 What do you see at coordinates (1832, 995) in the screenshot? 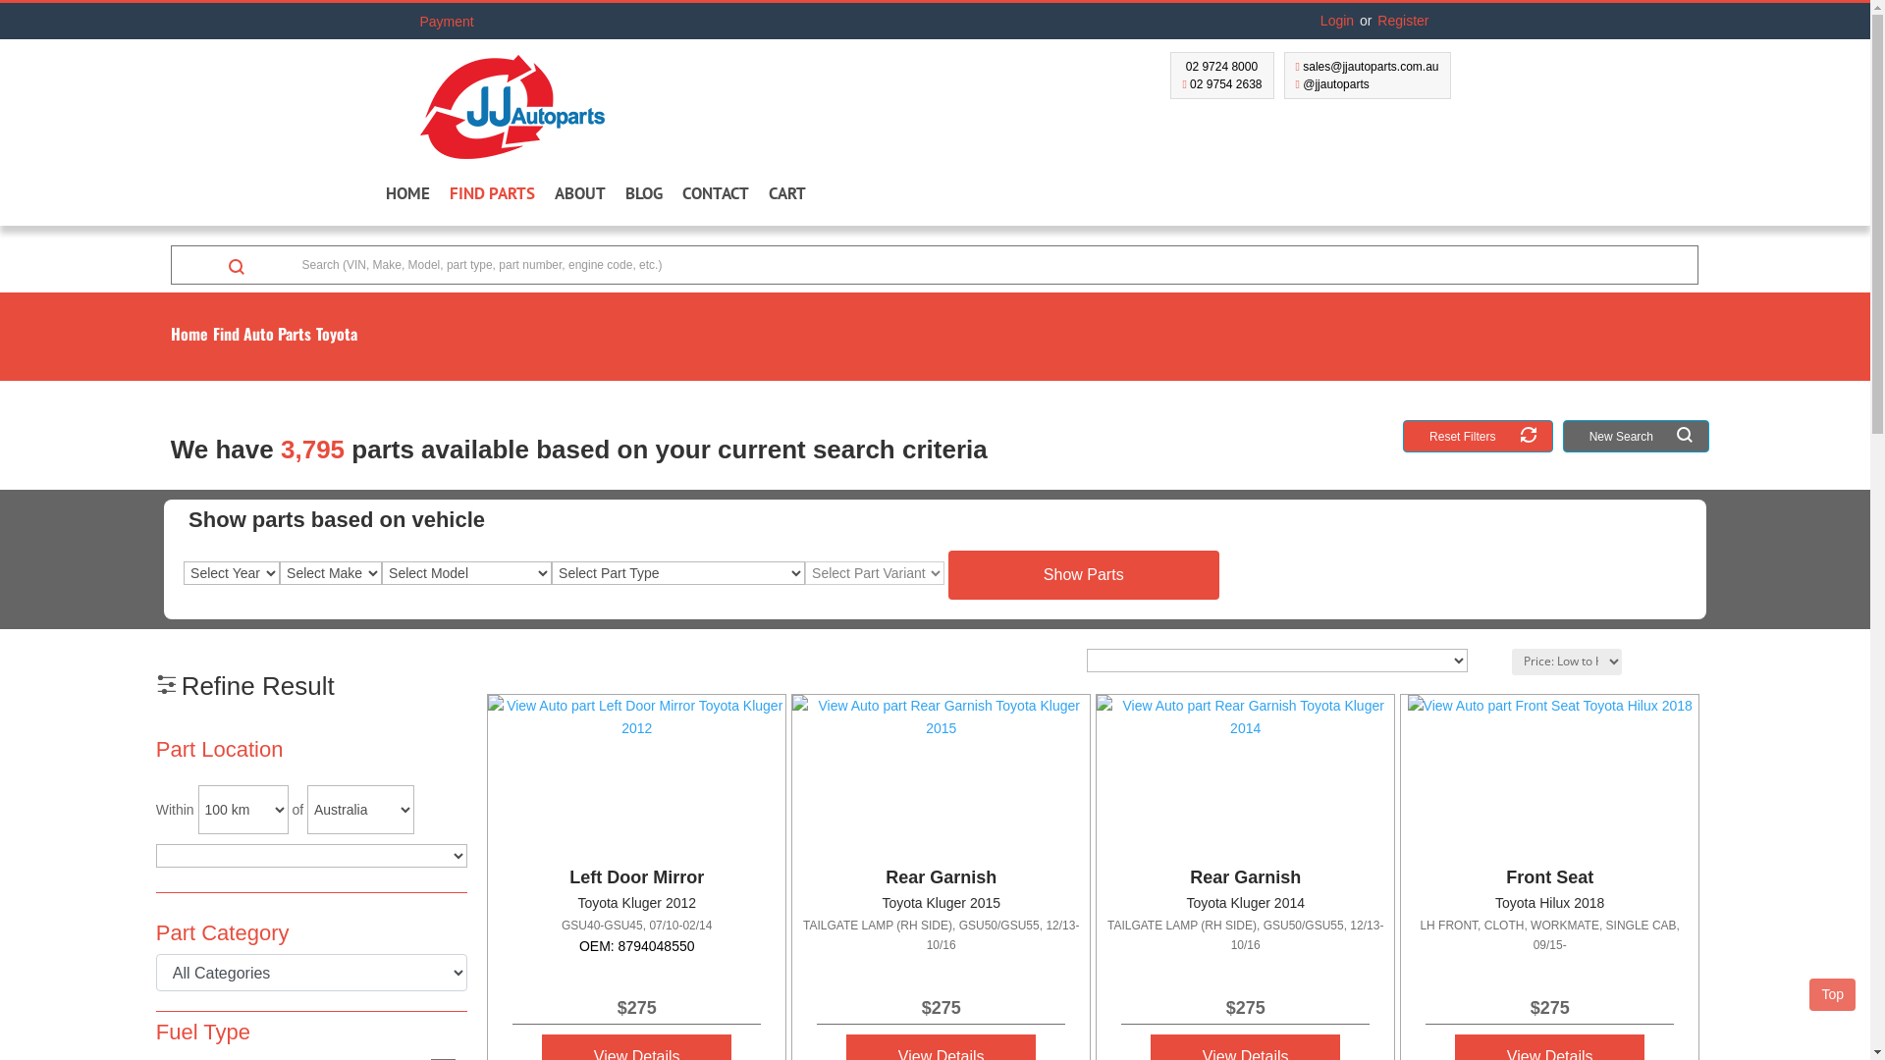
I see `Top` at bounding box center [1832, 995].